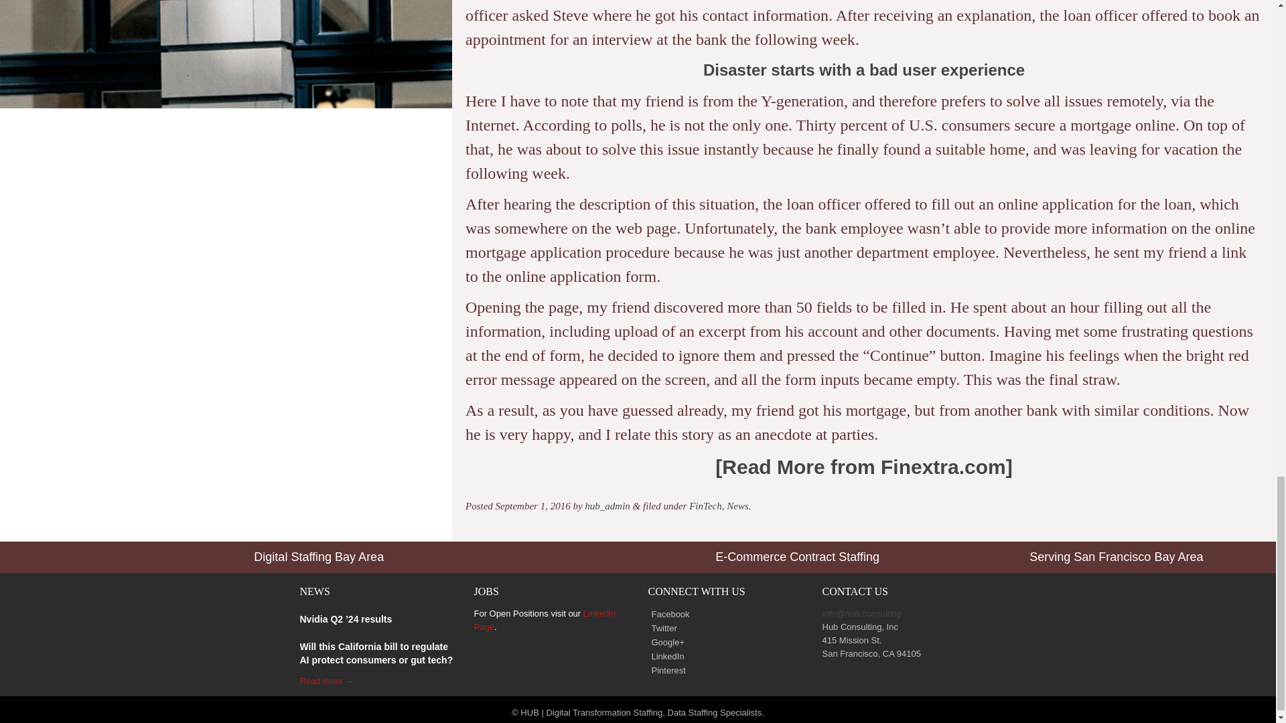  I want to click on Pinterest, so click(666, 671).